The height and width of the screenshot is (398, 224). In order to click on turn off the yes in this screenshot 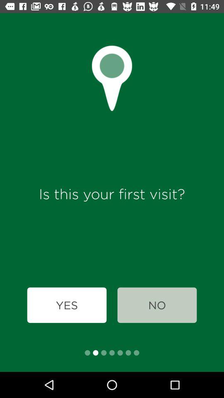, I will do `click(66, 305)`.